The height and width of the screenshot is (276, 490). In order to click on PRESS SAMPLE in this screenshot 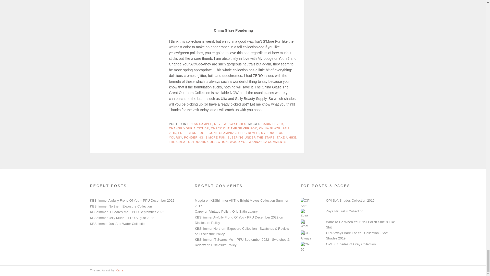, I will do `click(200, 124)`.